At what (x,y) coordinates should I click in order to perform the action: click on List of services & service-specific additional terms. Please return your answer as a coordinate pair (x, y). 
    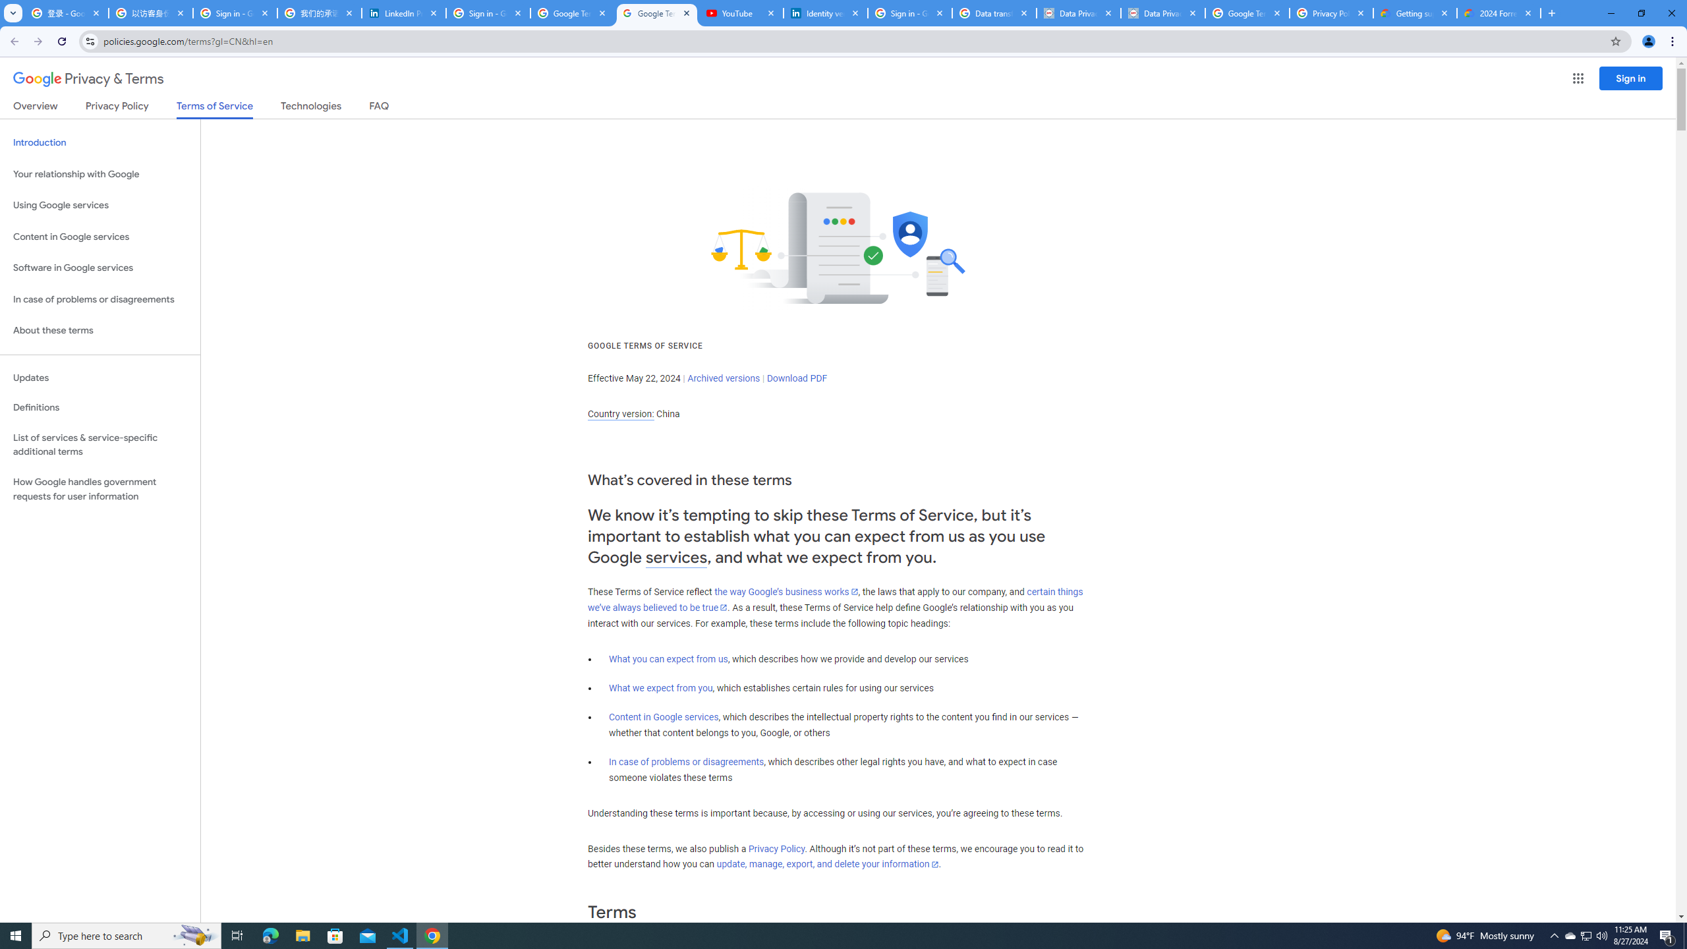
    Looking at the image, I should click on (100, 444).